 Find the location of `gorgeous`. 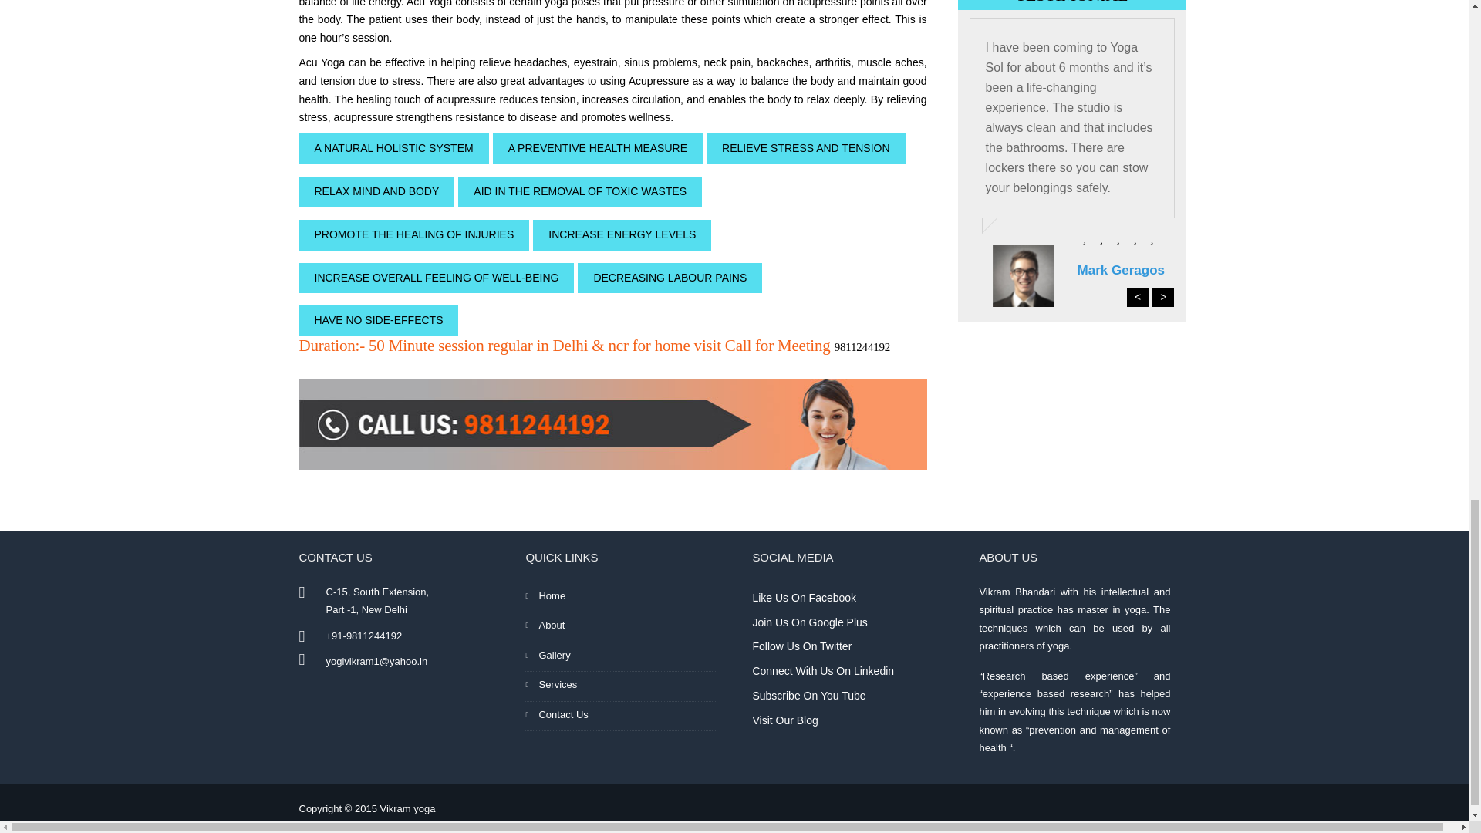

gorgeous is located at coordinates (1072, 239).